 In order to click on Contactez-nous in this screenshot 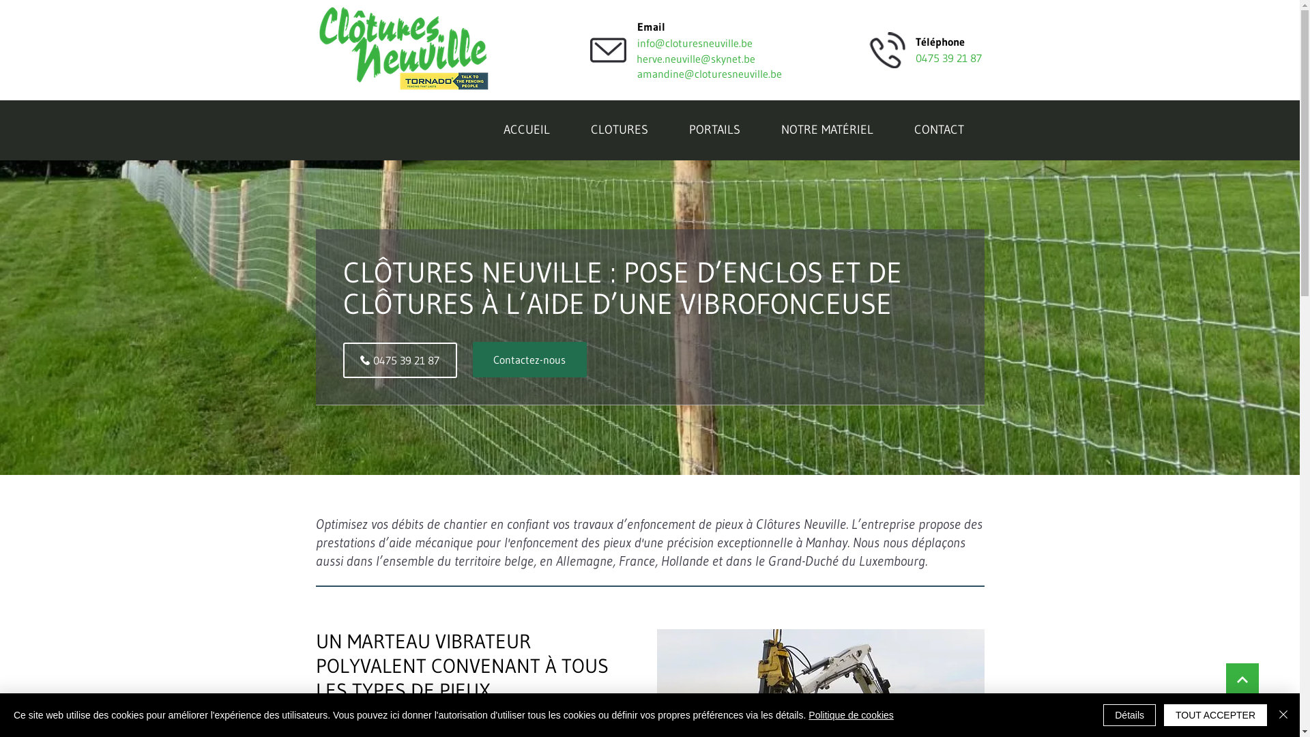, I will do `click(529, 360)`.